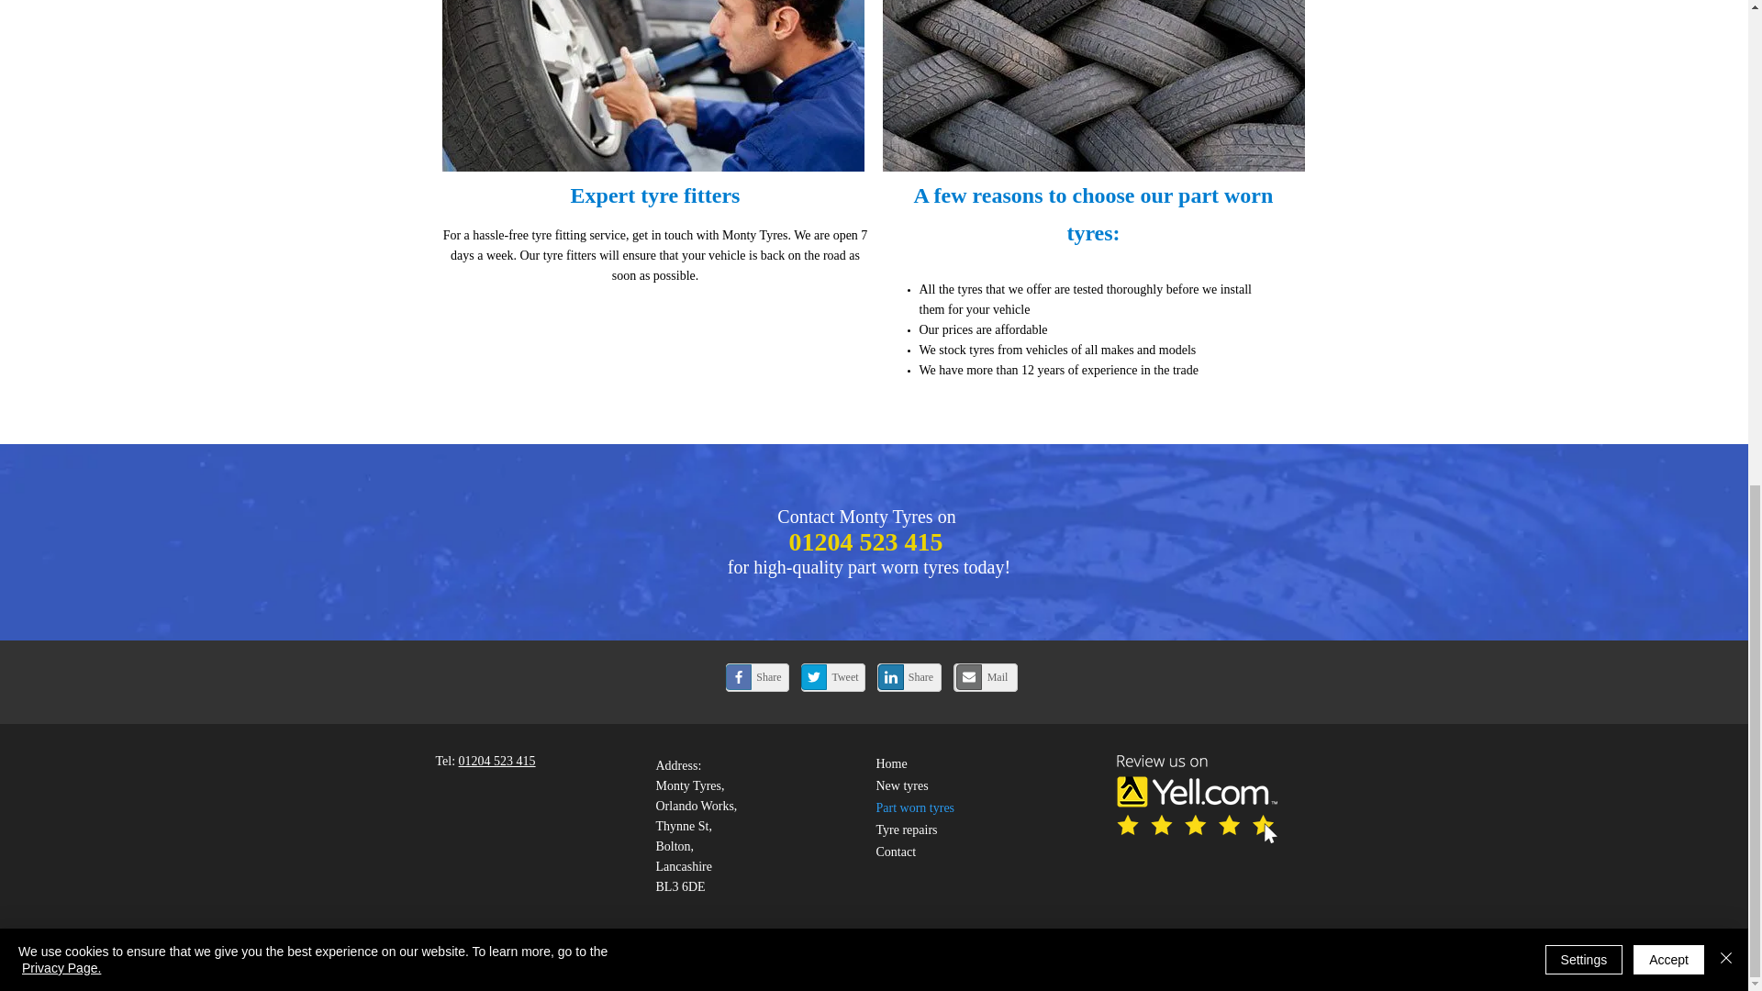 This screenshot has height=991, width=1762. What do you see at coordinates (756, 677) in the screenshot?
I see `Share` at bounding box center [756, 677].